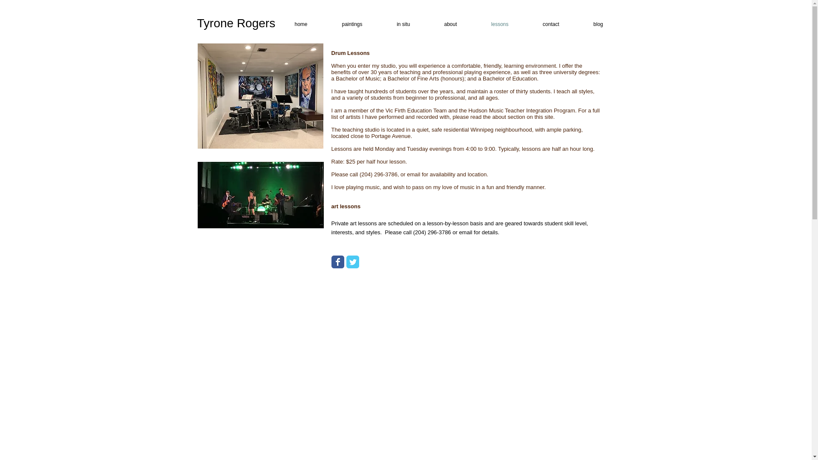  What do you see at coordinates (260, 95) in the screenshot?
I see `studio1.jpg` at bounding box center [260, 95].